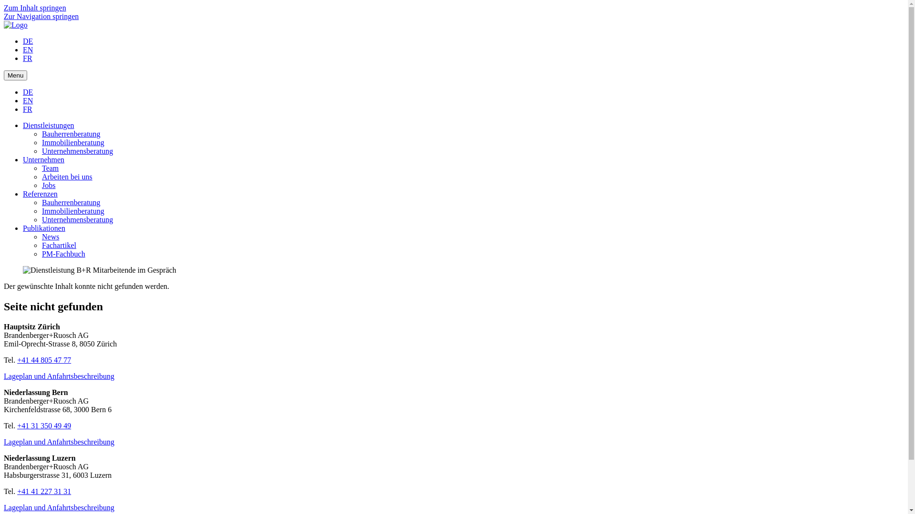 This screenshot has height=514, width=915. I want to click on Arbeiten bei uns, so click(67, 177).